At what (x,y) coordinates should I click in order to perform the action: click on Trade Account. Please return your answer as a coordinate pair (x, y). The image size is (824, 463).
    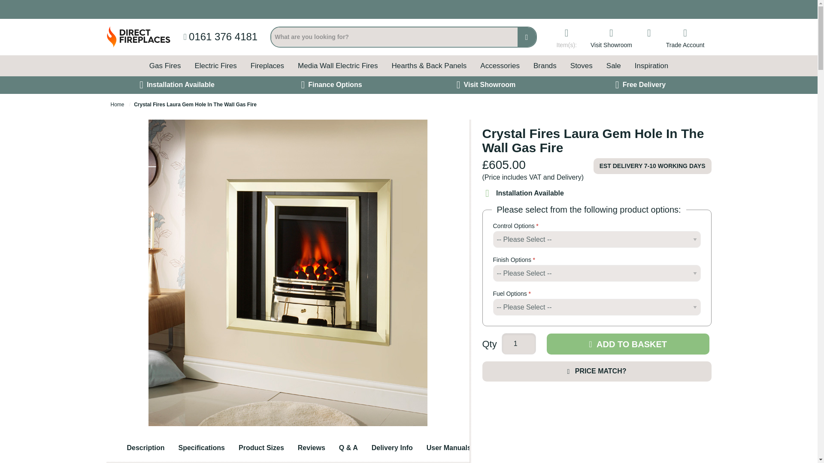
    Looking at the image, I should click on (685, 37).